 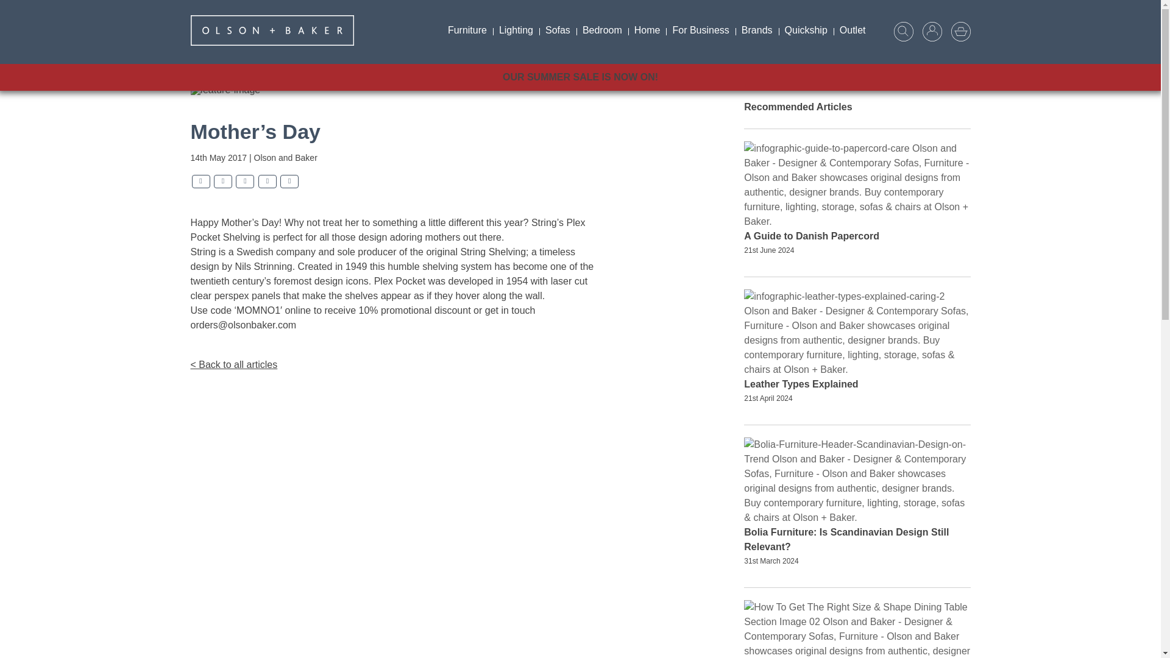 What do you see at coordinates (757, 30) in the screenshot?
I see `Brands` at bounding box center [757, 30].